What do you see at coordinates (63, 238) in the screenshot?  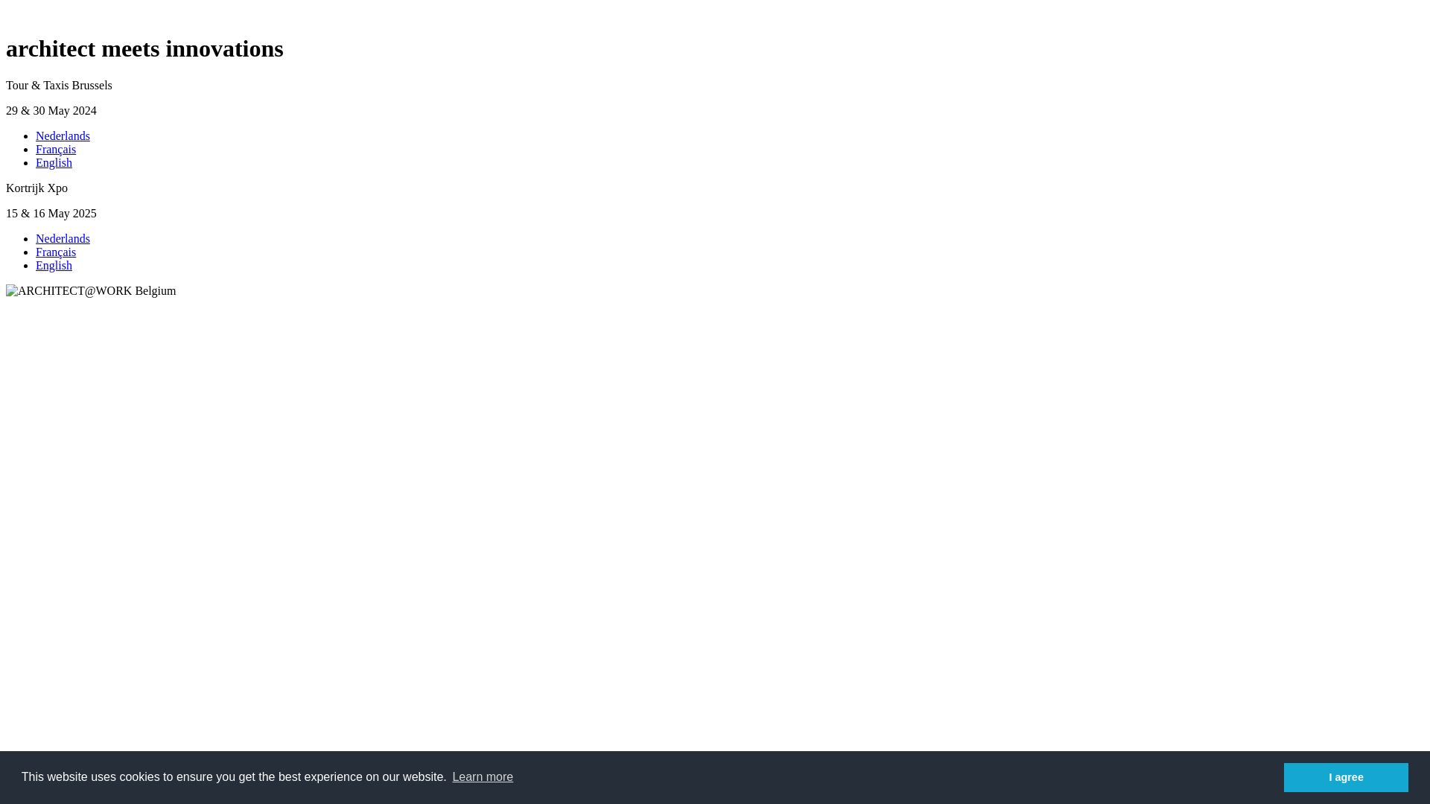 I see `Nederlands` at bounding box center [63, 238].